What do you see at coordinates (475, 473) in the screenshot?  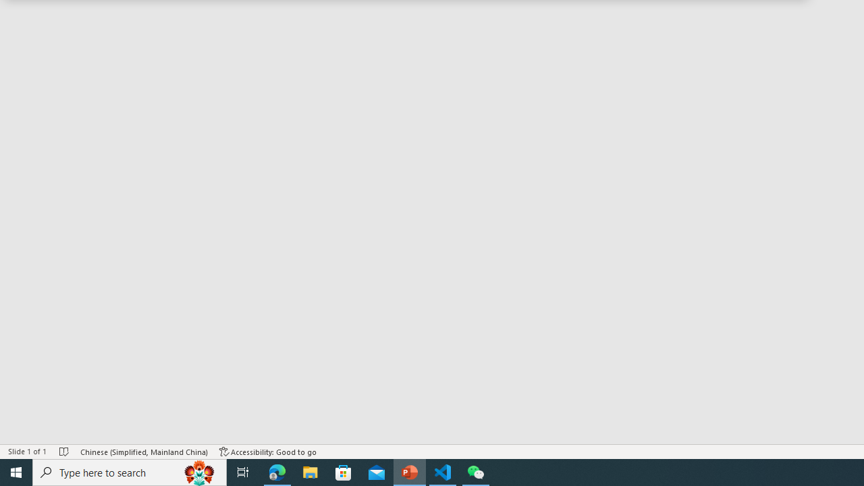 I see `WeChat - 1 running window` at bounding box center [475, 473].